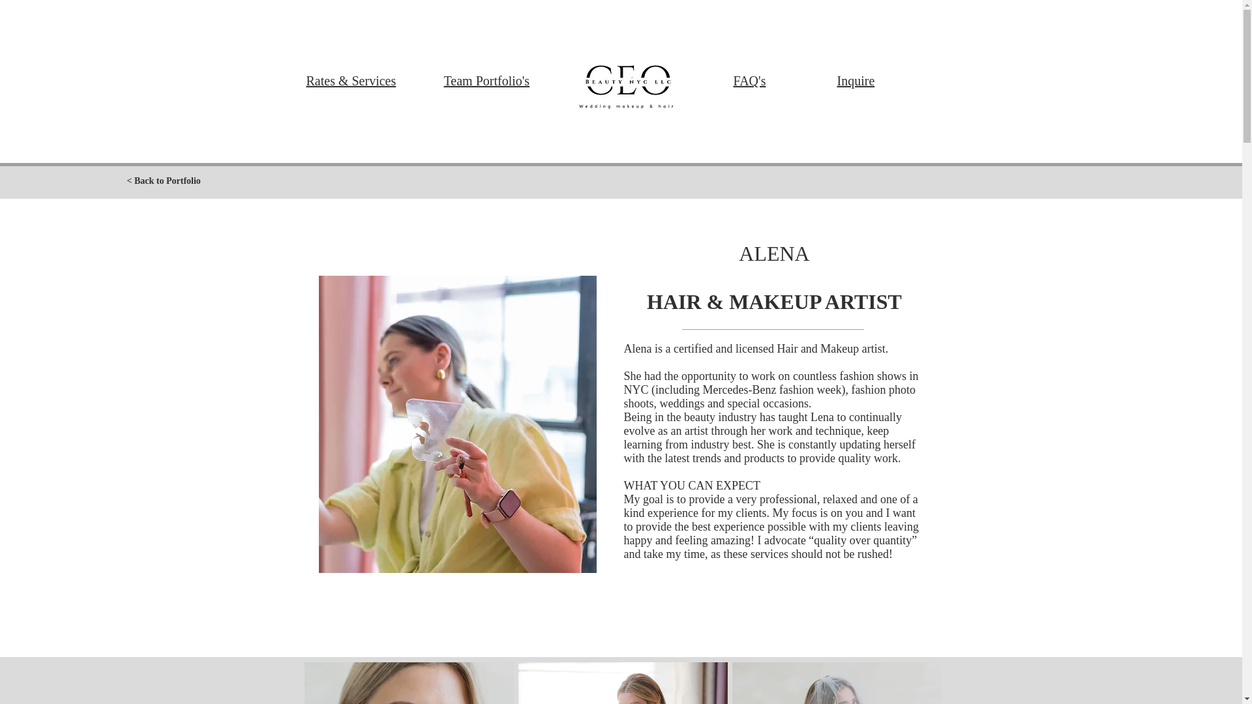 The height and width of the screenshot is (704, 1252). What do you see at coordinates (856, 81) in the screenshot?
I see `Inquire` at bounding box center [856, 81].